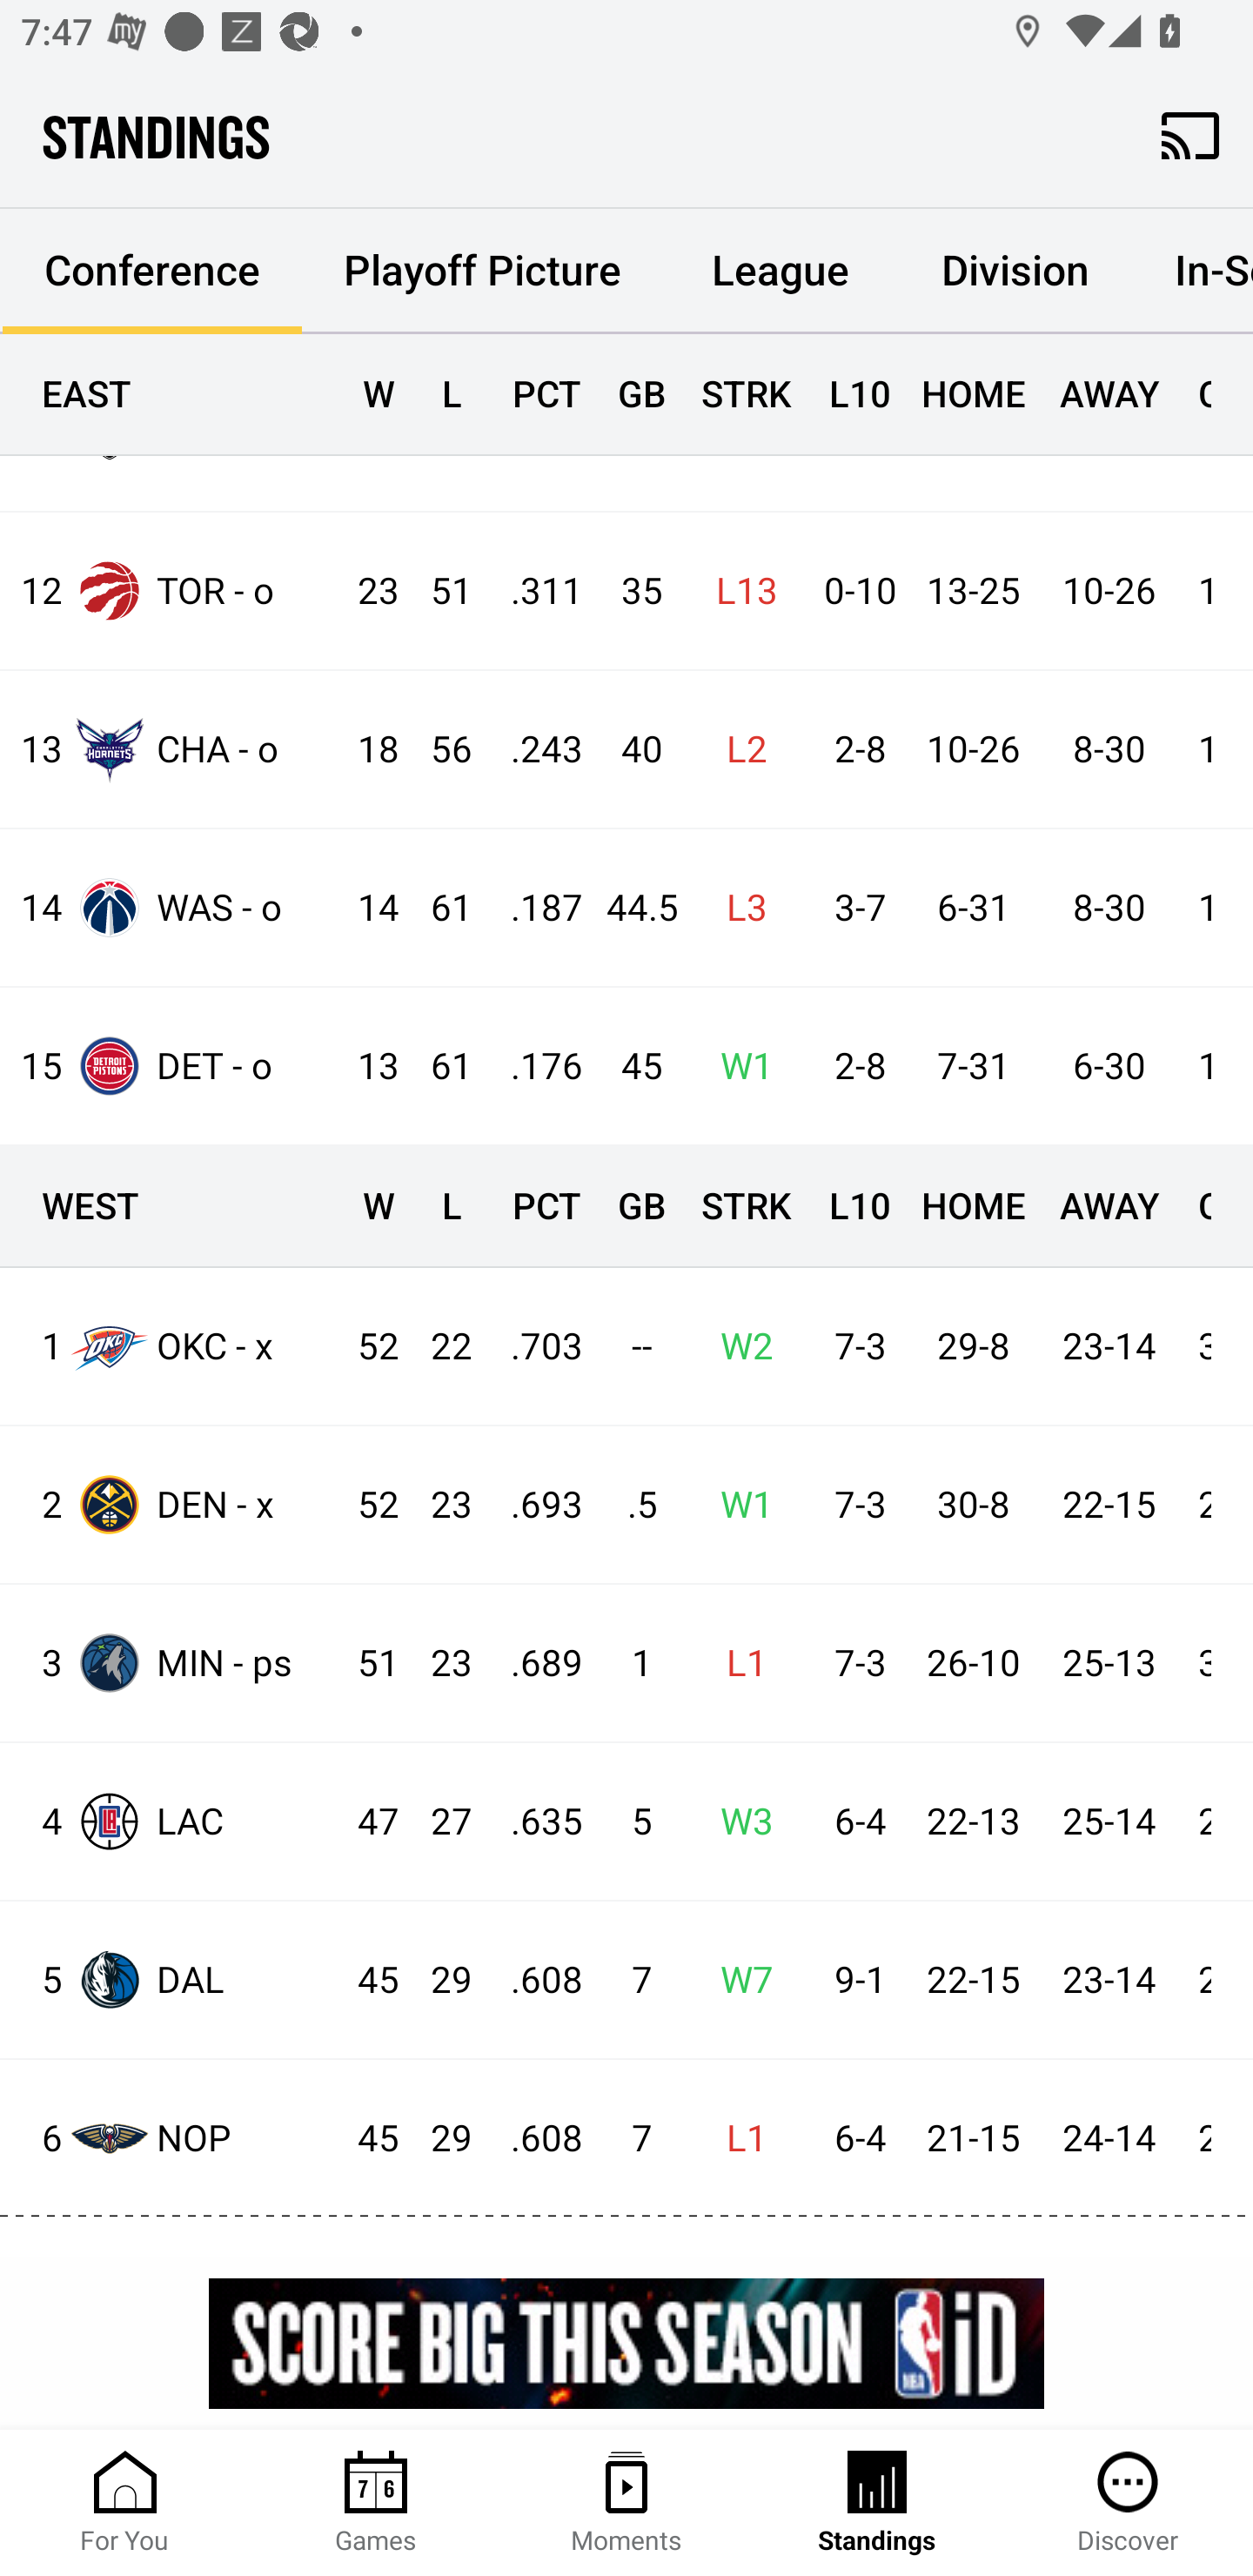 This screenshot has height=2576, width=1253. What do you see at coordinates (532, 2139) in the screenshot?
I see `.608` at bounding box center [532, 2139].